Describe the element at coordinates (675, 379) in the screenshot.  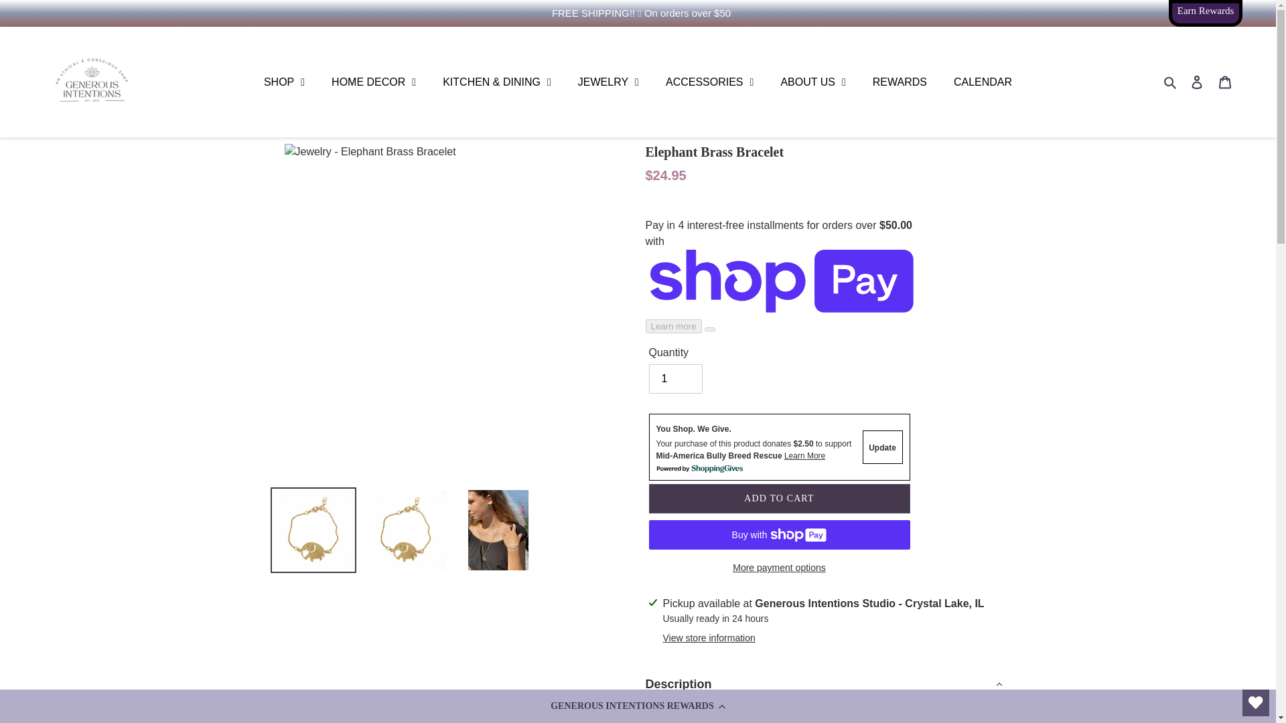
I see `1` at that location.